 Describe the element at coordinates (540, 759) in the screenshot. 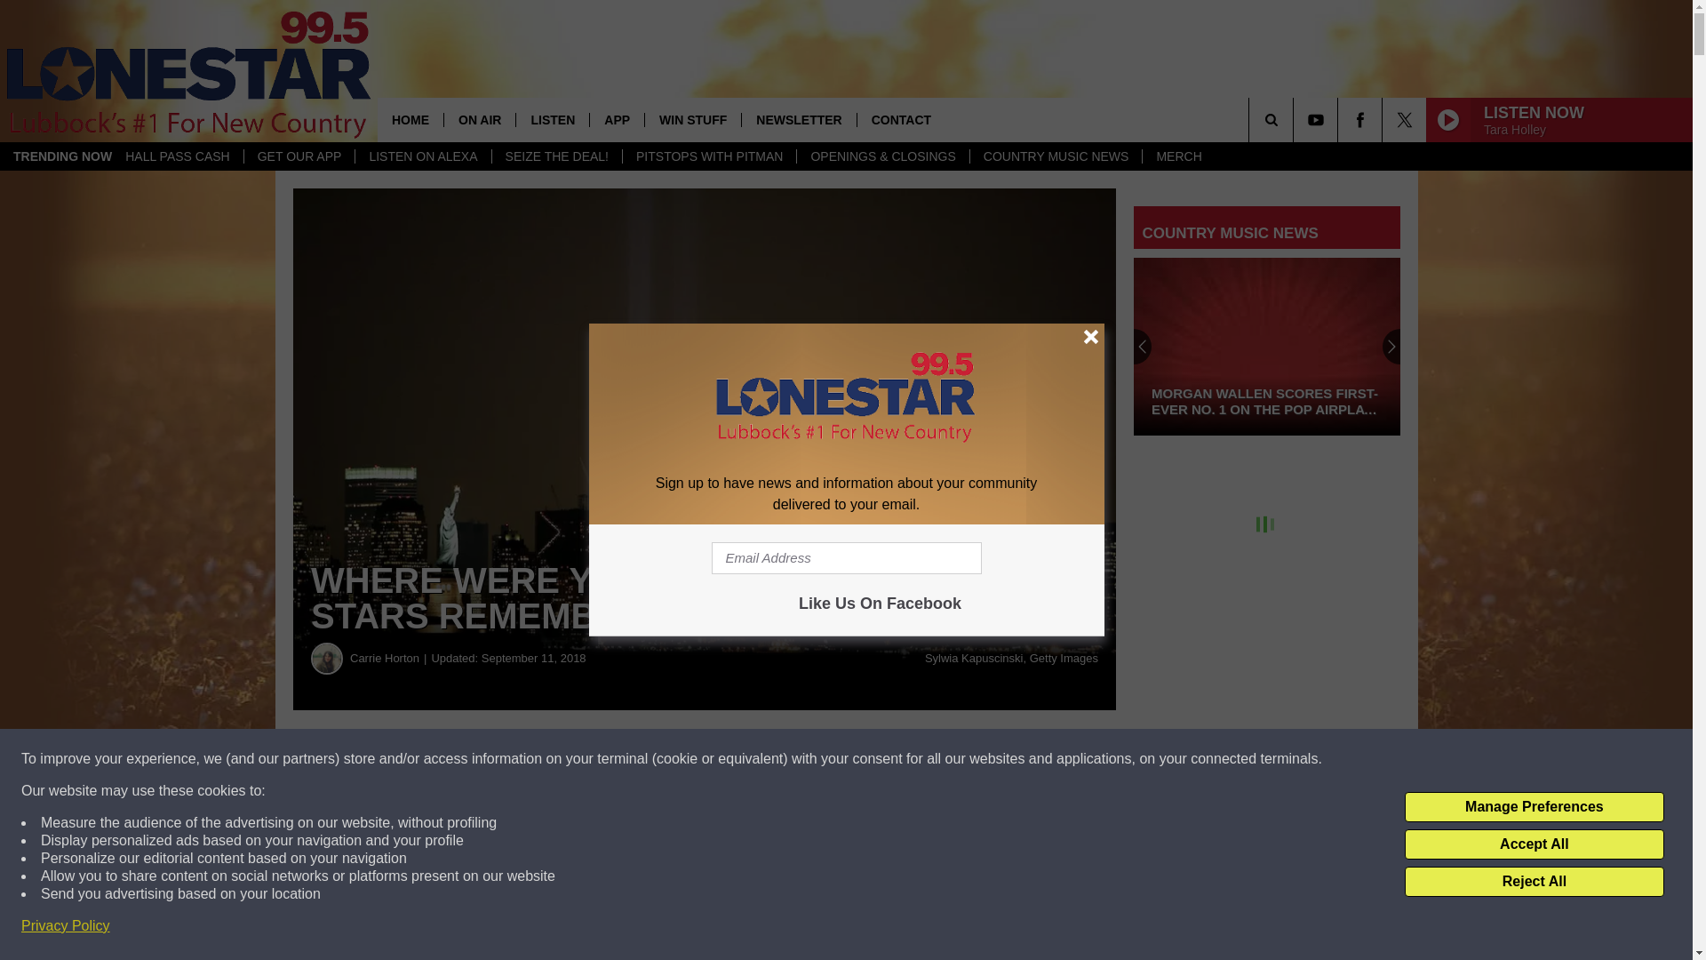

I see `Share on Facebook` at that location.